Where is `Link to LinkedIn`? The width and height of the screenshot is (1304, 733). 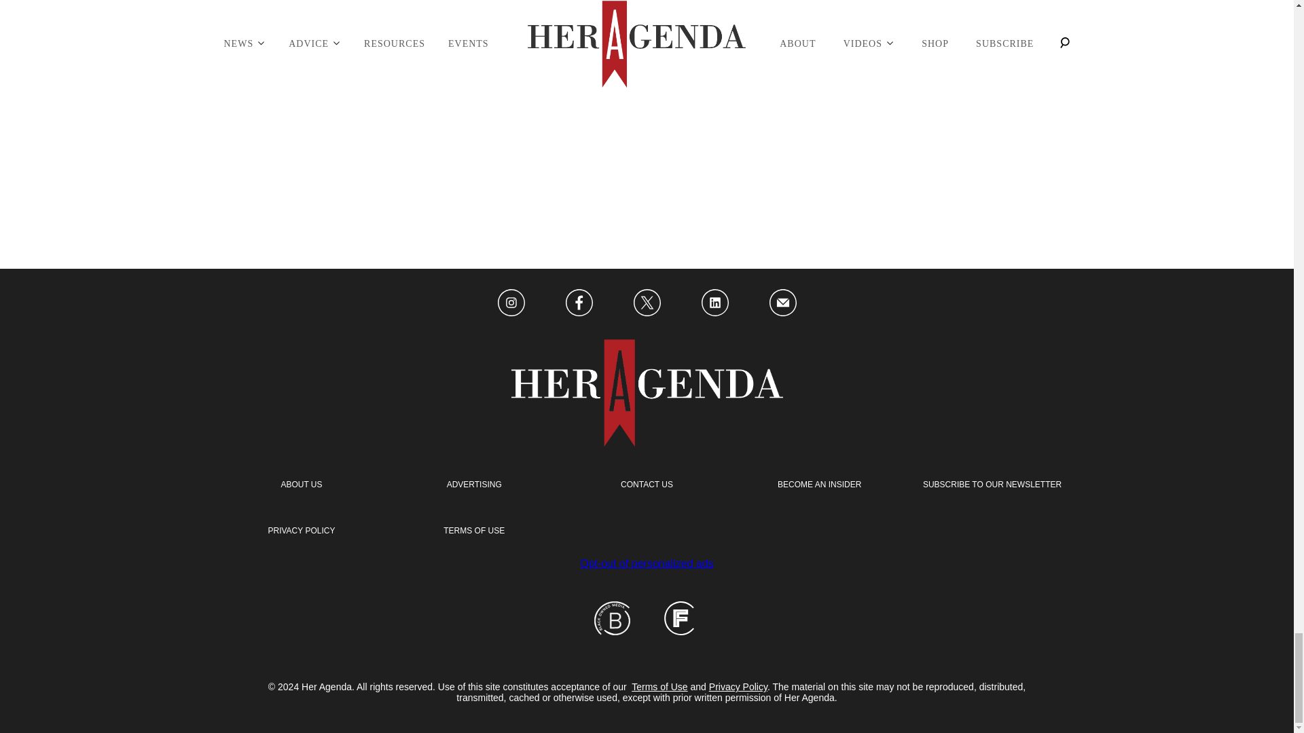 Link to LinkedIn is located at coordinates (714, 303).